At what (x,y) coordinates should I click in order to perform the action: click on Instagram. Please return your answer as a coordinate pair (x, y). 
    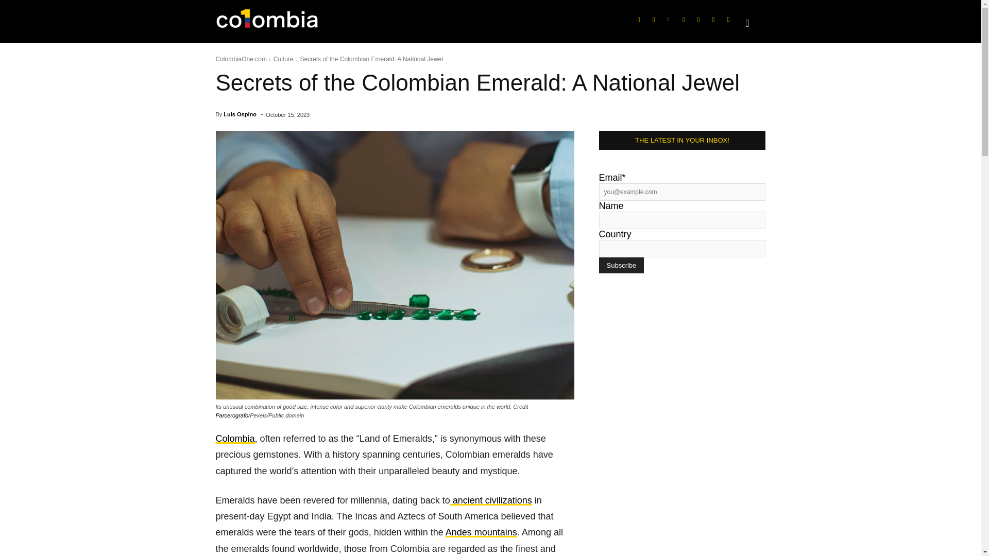
    Looking at the image, I should click on (653, 19).